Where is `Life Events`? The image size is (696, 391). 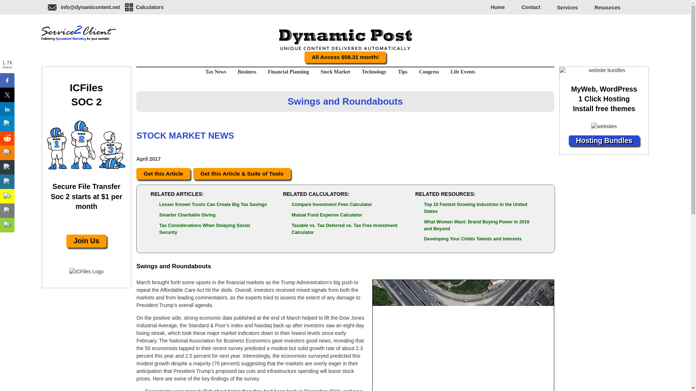 Life Events is located at coordinates (460, 72).